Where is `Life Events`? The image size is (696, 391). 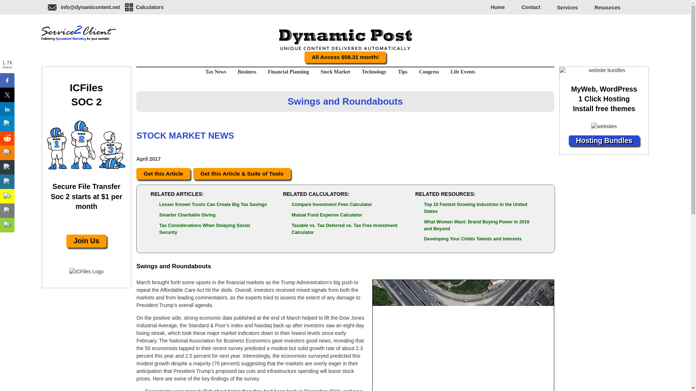 Life Events is located at coordinates (460, 72).